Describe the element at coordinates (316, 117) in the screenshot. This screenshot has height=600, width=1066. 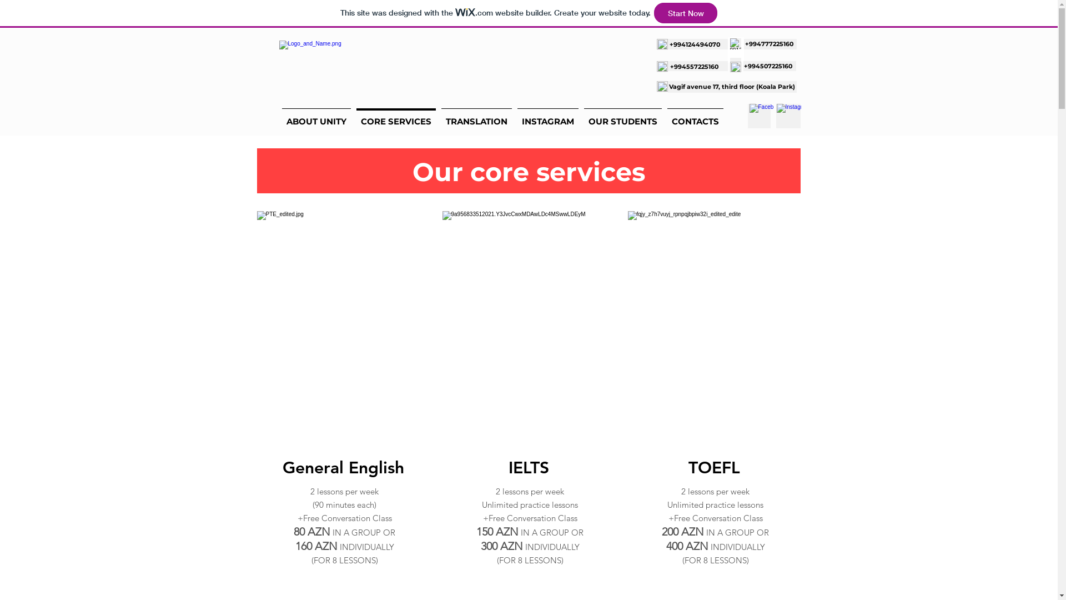
I see `ABOUT UNITY` at that location.